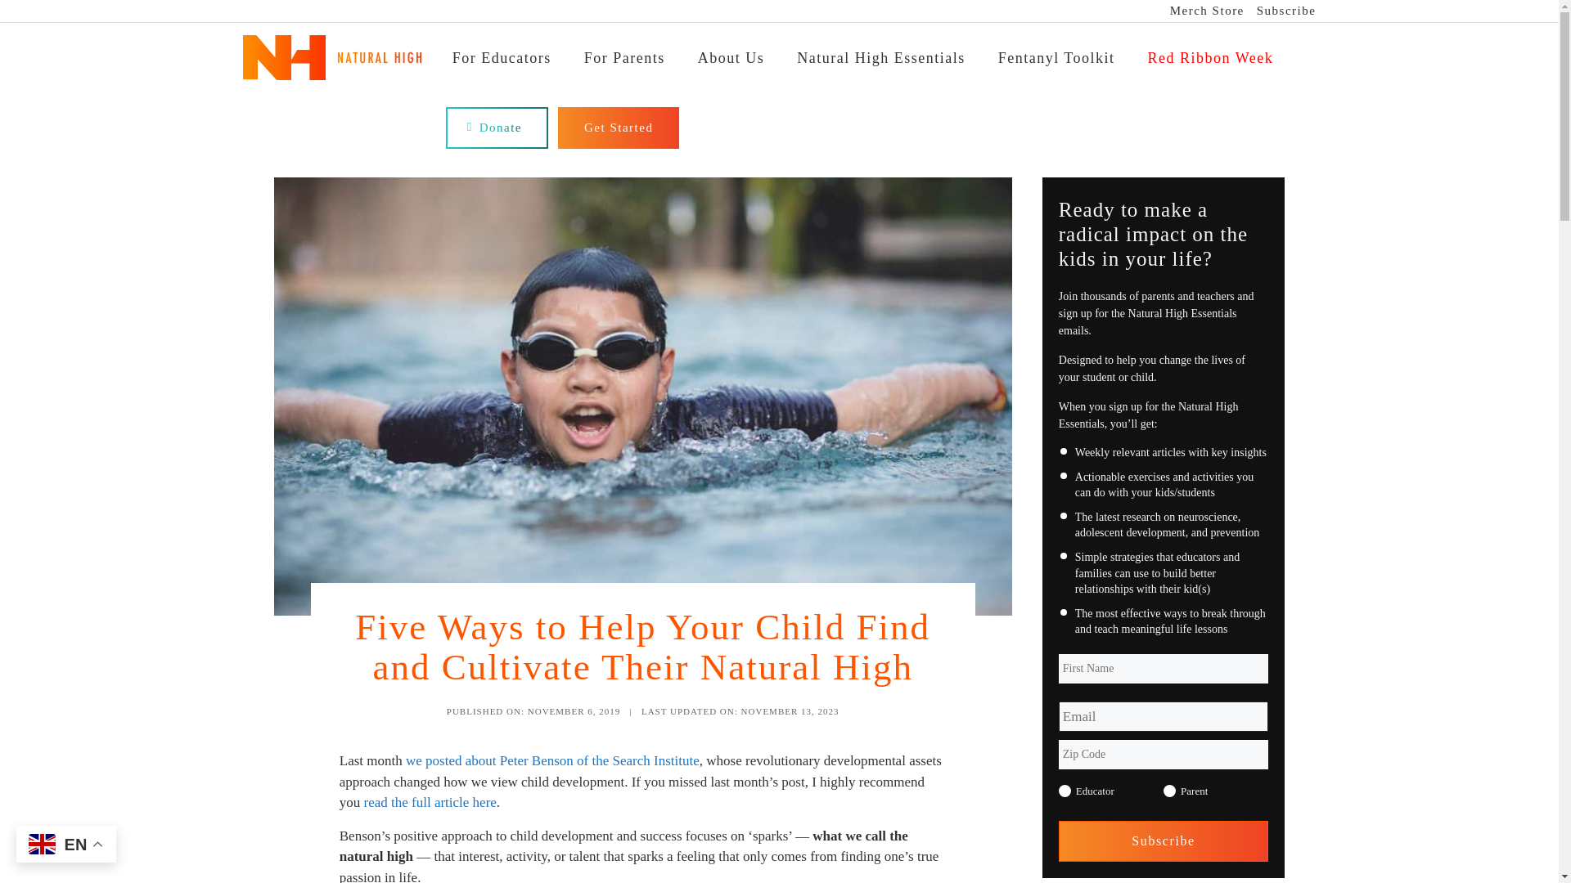 The height and width of the screenshot is (883, 1571). What do you see at coordinates (1207, 11) in the screenshot?
I see `Merch Store` at bounding box center [1207, 11].